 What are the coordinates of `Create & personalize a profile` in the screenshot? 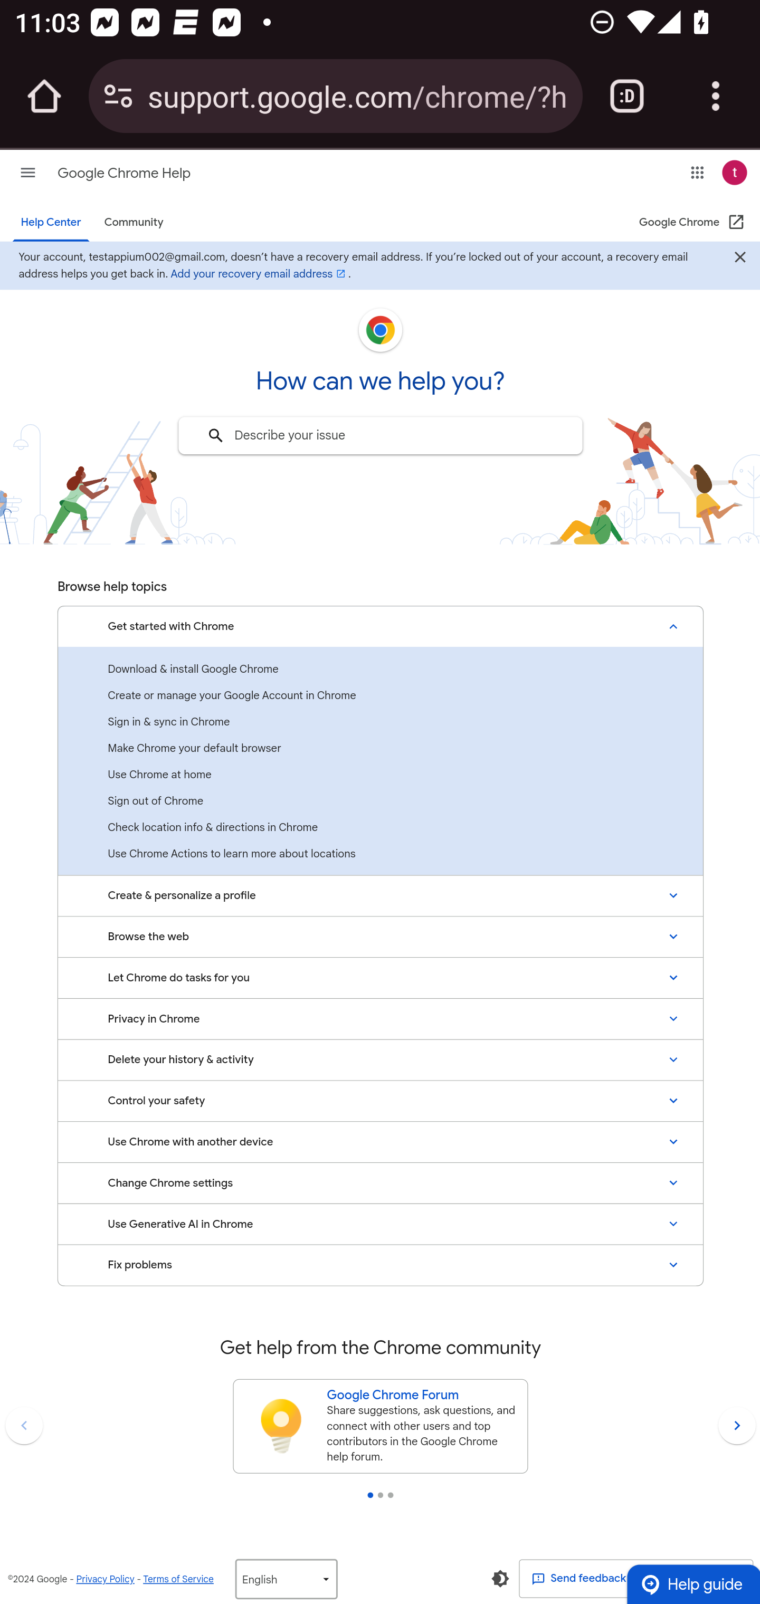 It's located at (380, 895).